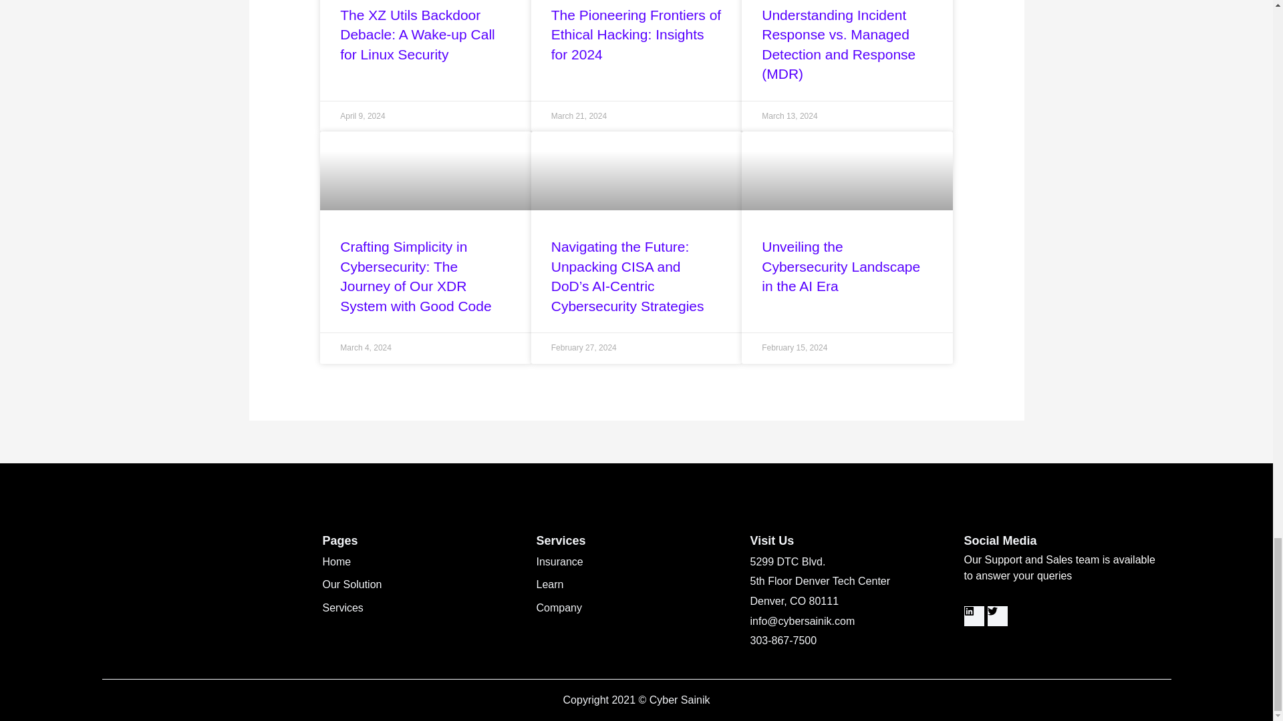 The width and height of the screenshot is (1283, 721). Describe the element at coordinates (422, 585) in the screenshot. I see `Our Solution` at that location.